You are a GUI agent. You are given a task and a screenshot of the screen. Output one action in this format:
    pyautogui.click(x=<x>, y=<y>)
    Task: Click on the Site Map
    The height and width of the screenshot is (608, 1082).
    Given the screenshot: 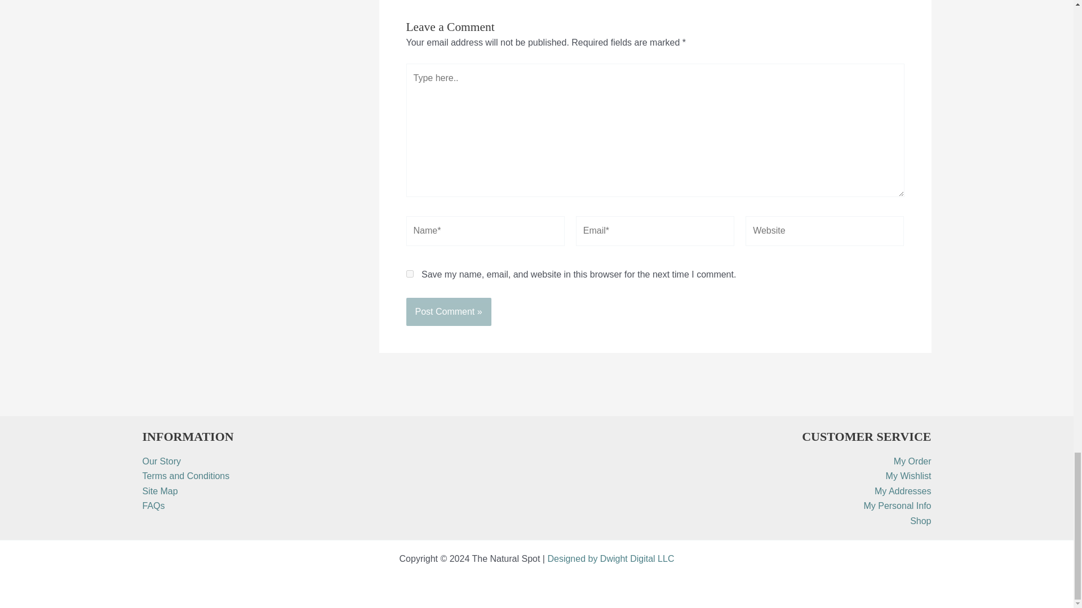 What is the action you would take?
    pyautogui.click(x=159, y=491)
    